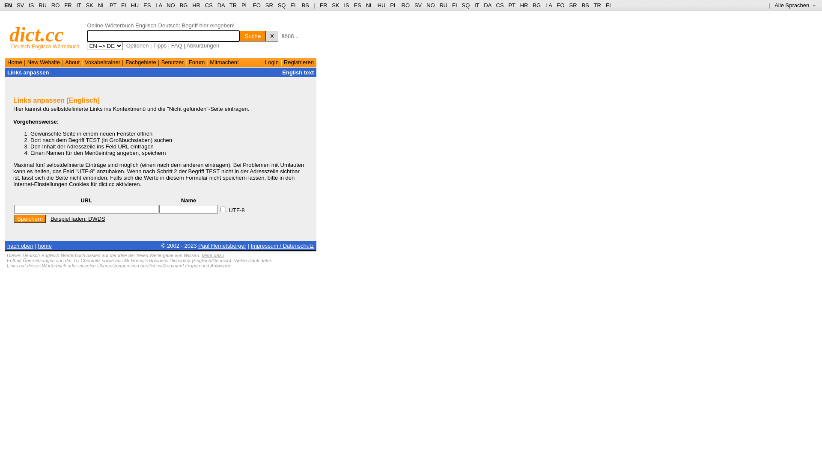 The image size is (822, 462). What do you see at coordinates (233, 5) in the screenshot?
I see `TR` at bounding box center [233, 5].